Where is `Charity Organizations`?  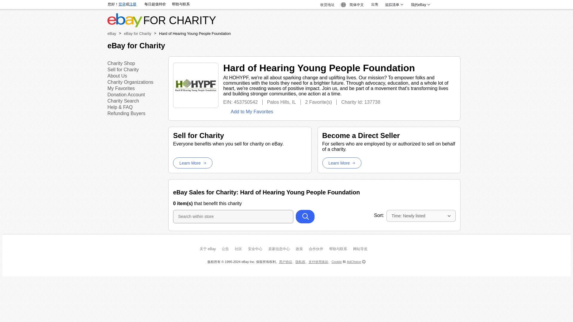
Charity Organizations is located at coordinates (130, 82).